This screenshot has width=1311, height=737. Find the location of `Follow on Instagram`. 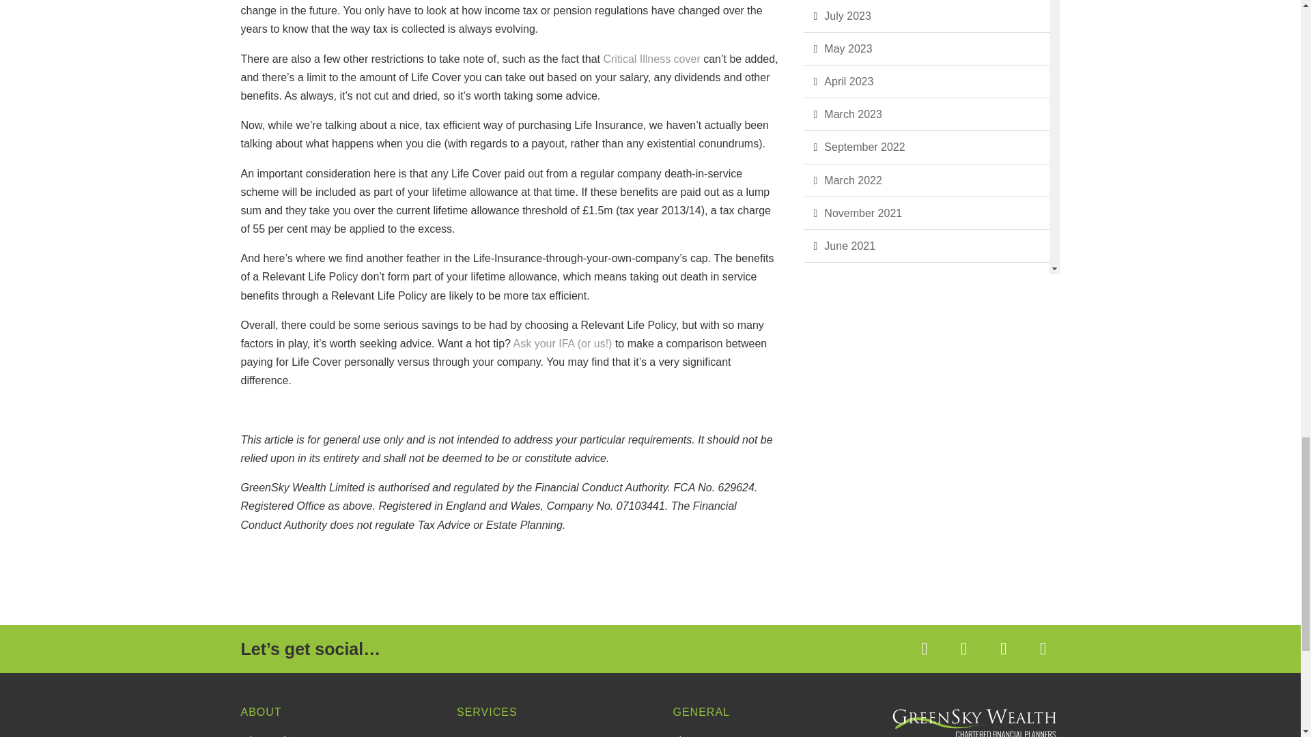

Follow on Instagram is located at coordinates (1042, 648).